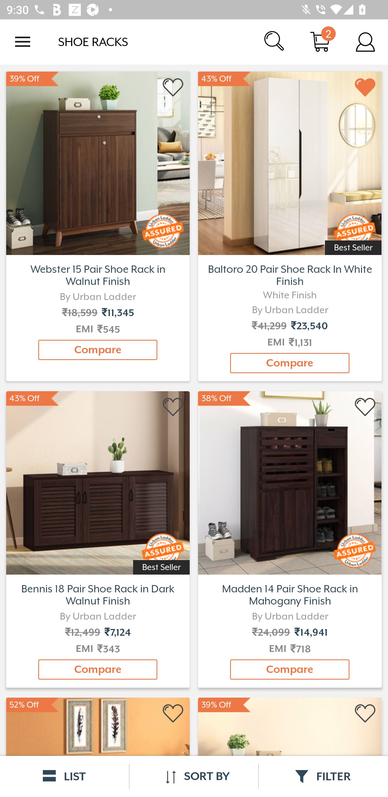 The height and width of the screenshot is (797, 388). Describe the element at coordinates (365, 88) in the screenshot. I see `` at that location.